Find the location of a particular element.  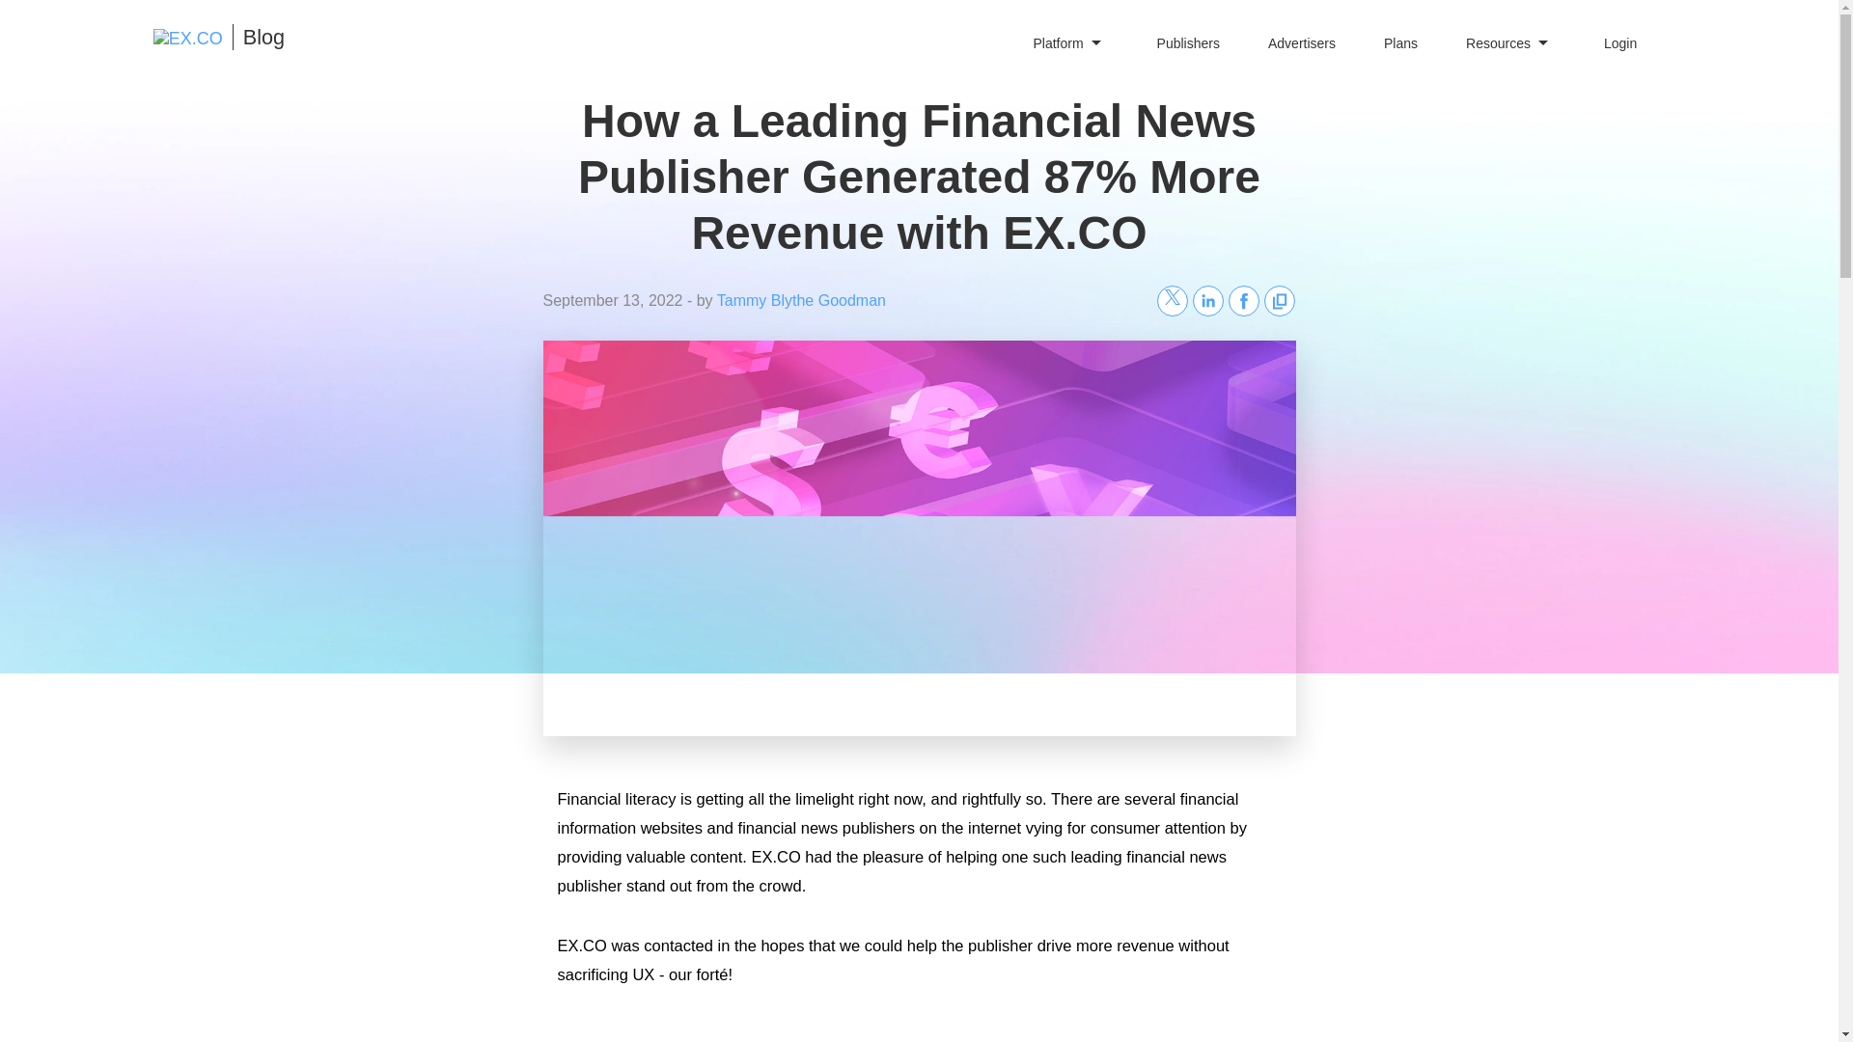

Platform is located at coordinates (1069, 42).